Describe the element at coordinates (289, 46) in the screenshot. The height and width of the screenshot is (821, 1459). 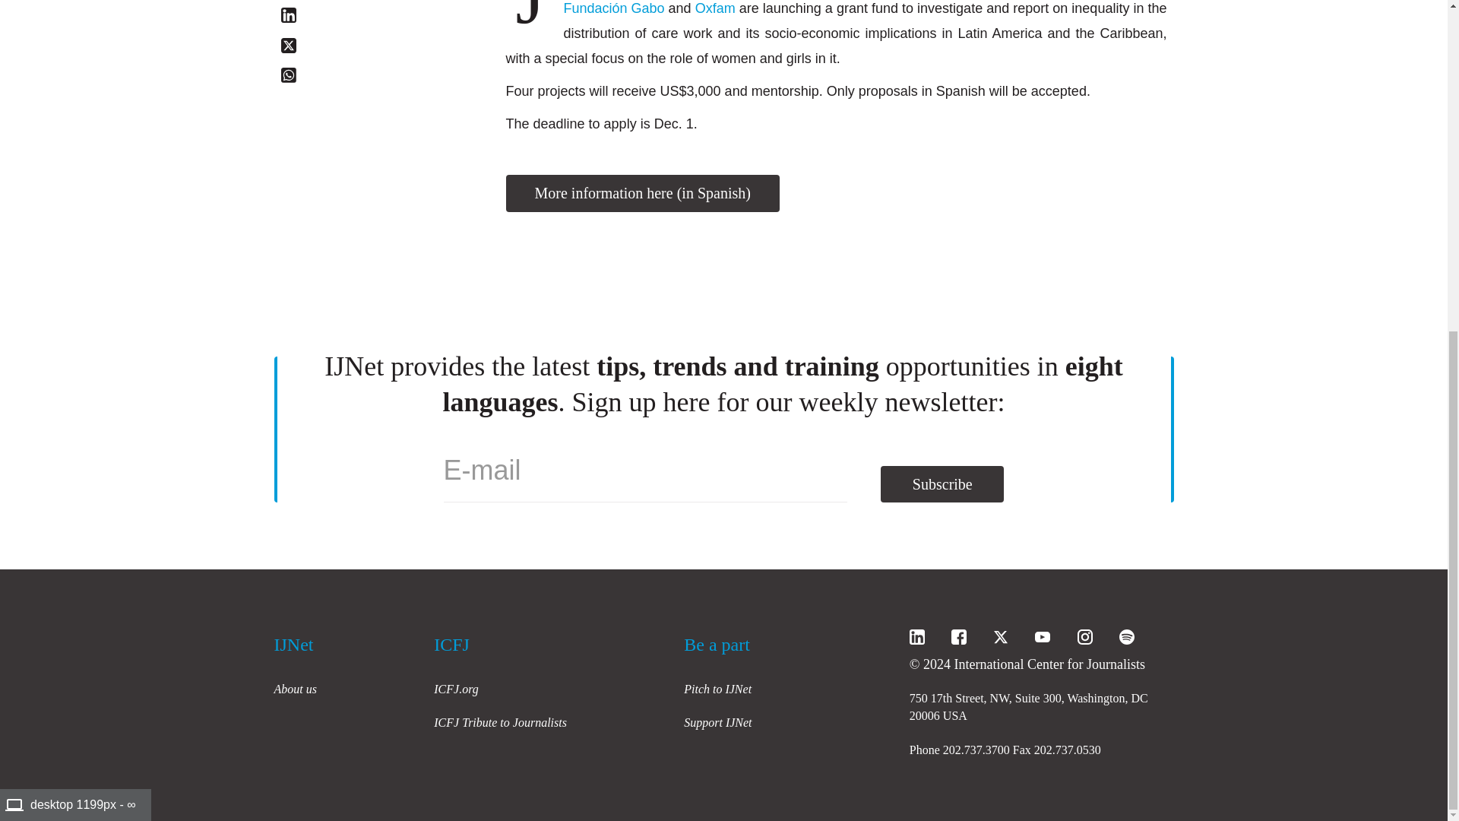
I see `Twitter` at that location.